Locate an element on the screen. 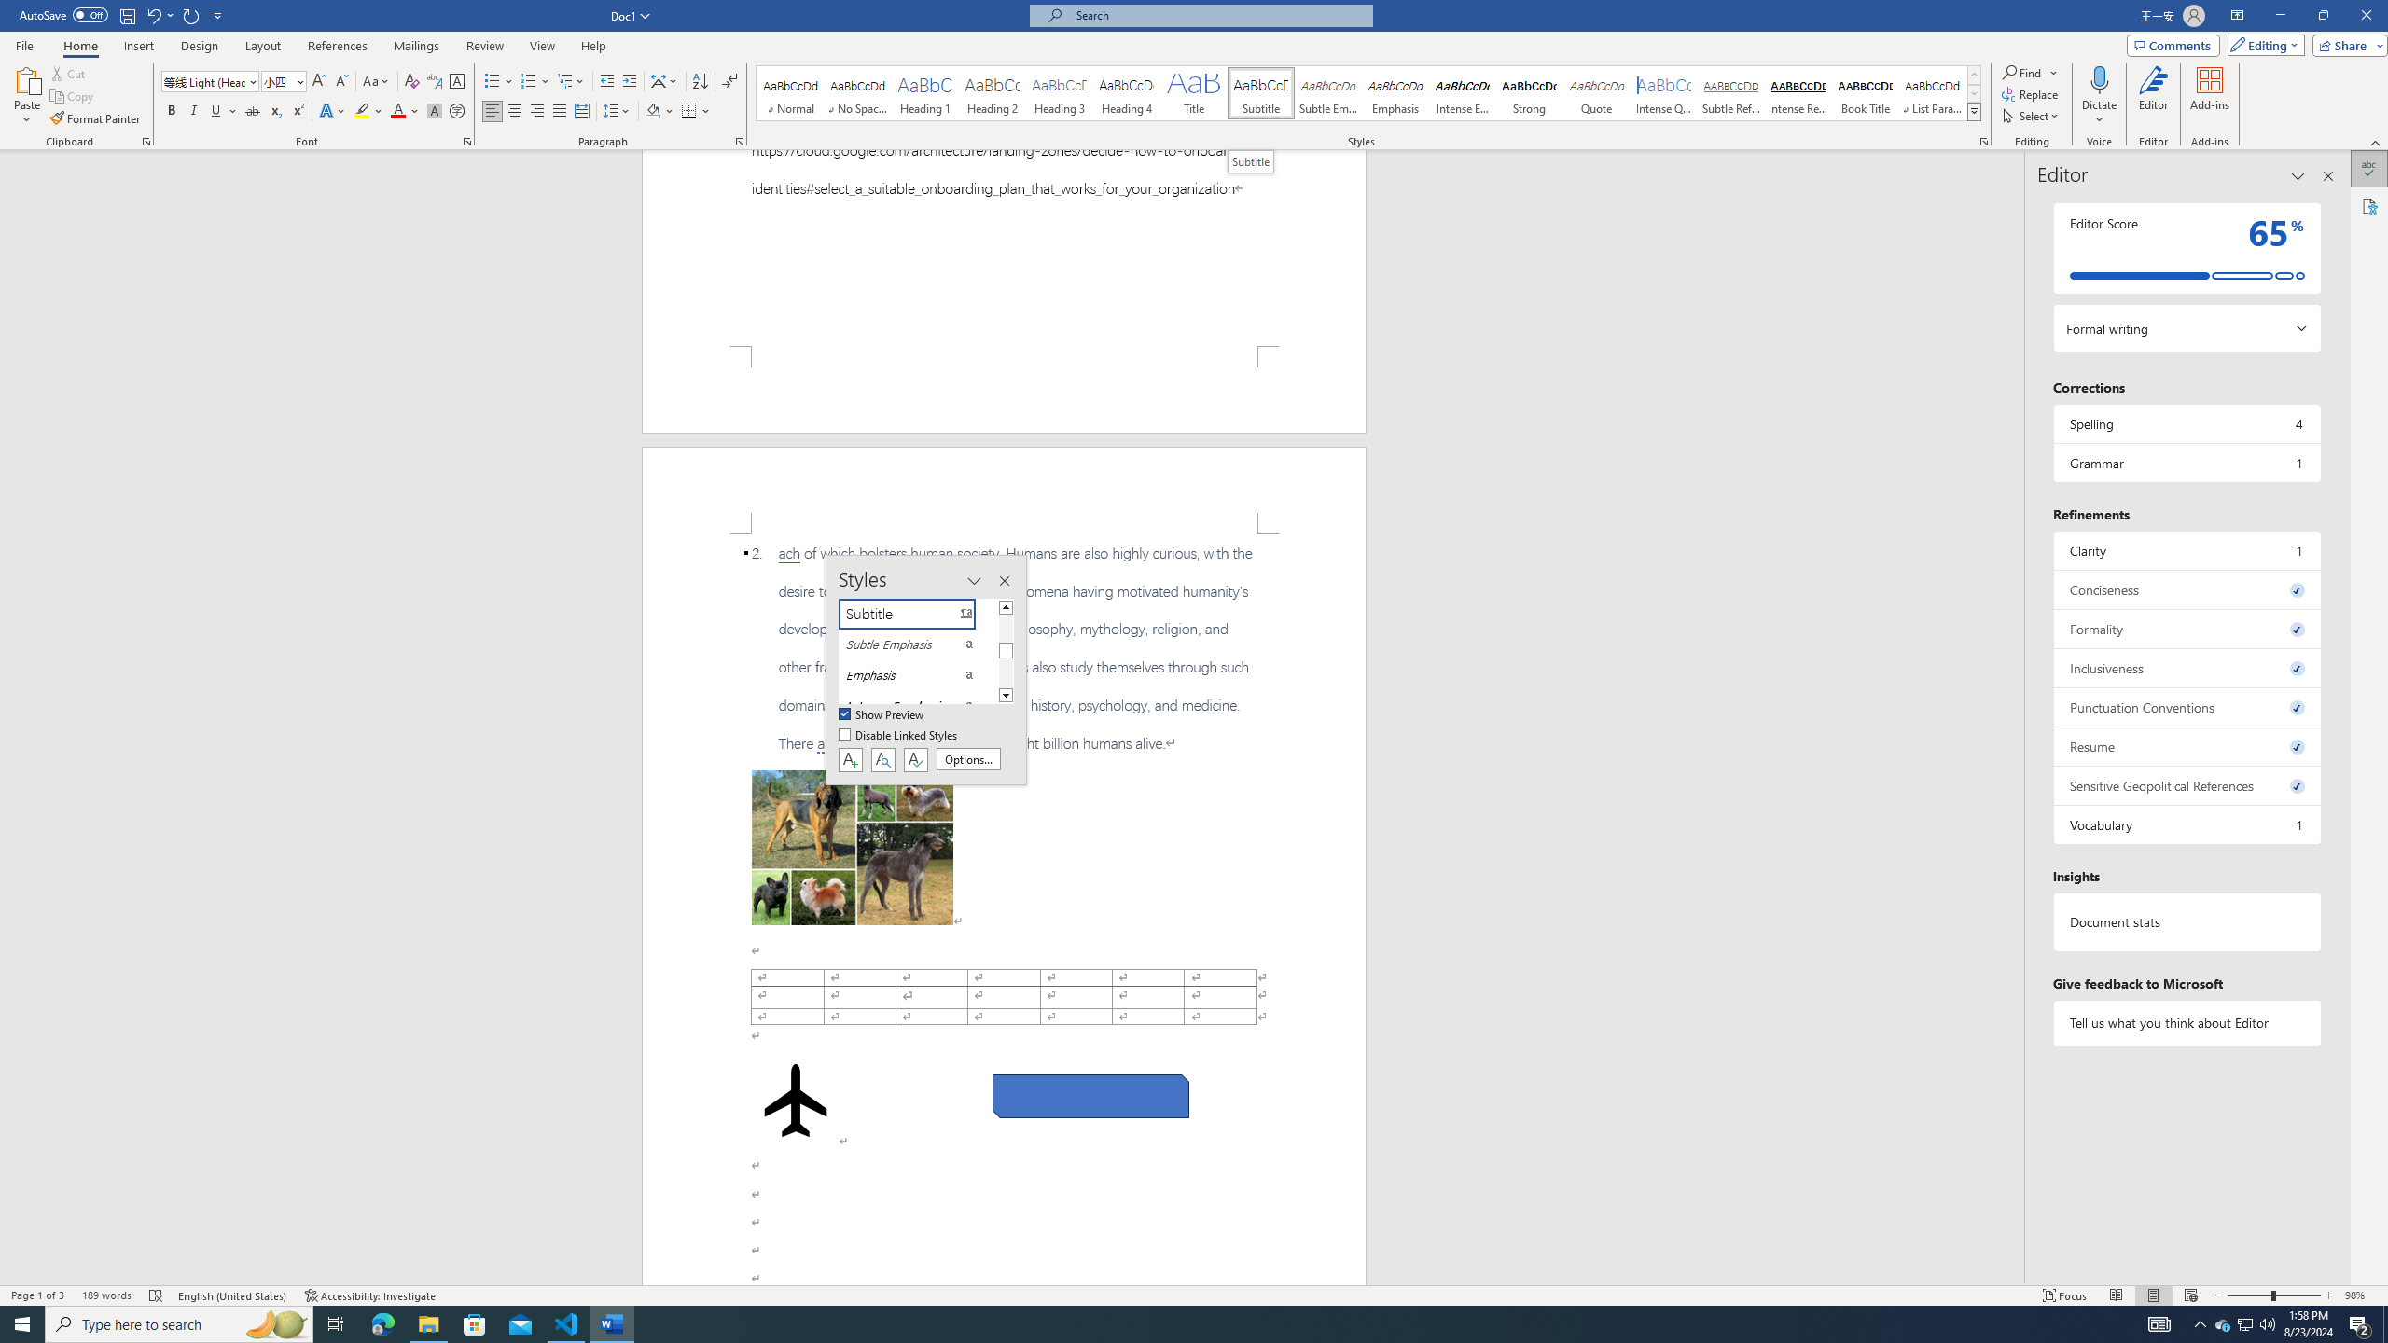 Image resolution: width=2388 pixels, height=1343 pixels. Font is located at coordinates (203, 80).